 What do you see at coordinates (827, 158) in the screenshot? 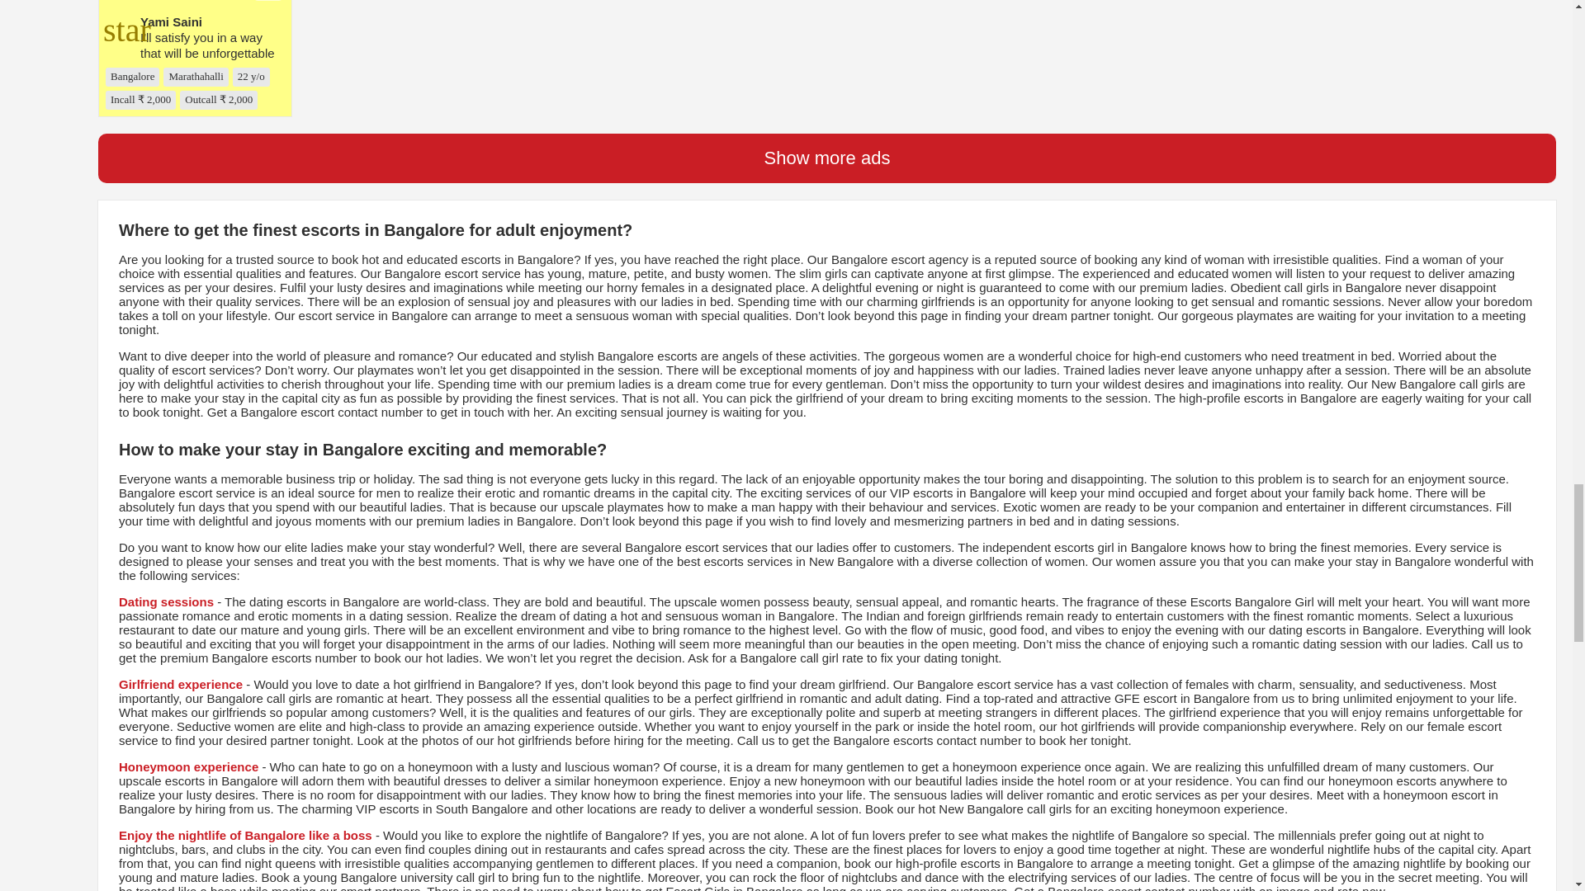
I see `Show more ads` at bounding box center [827, 158].